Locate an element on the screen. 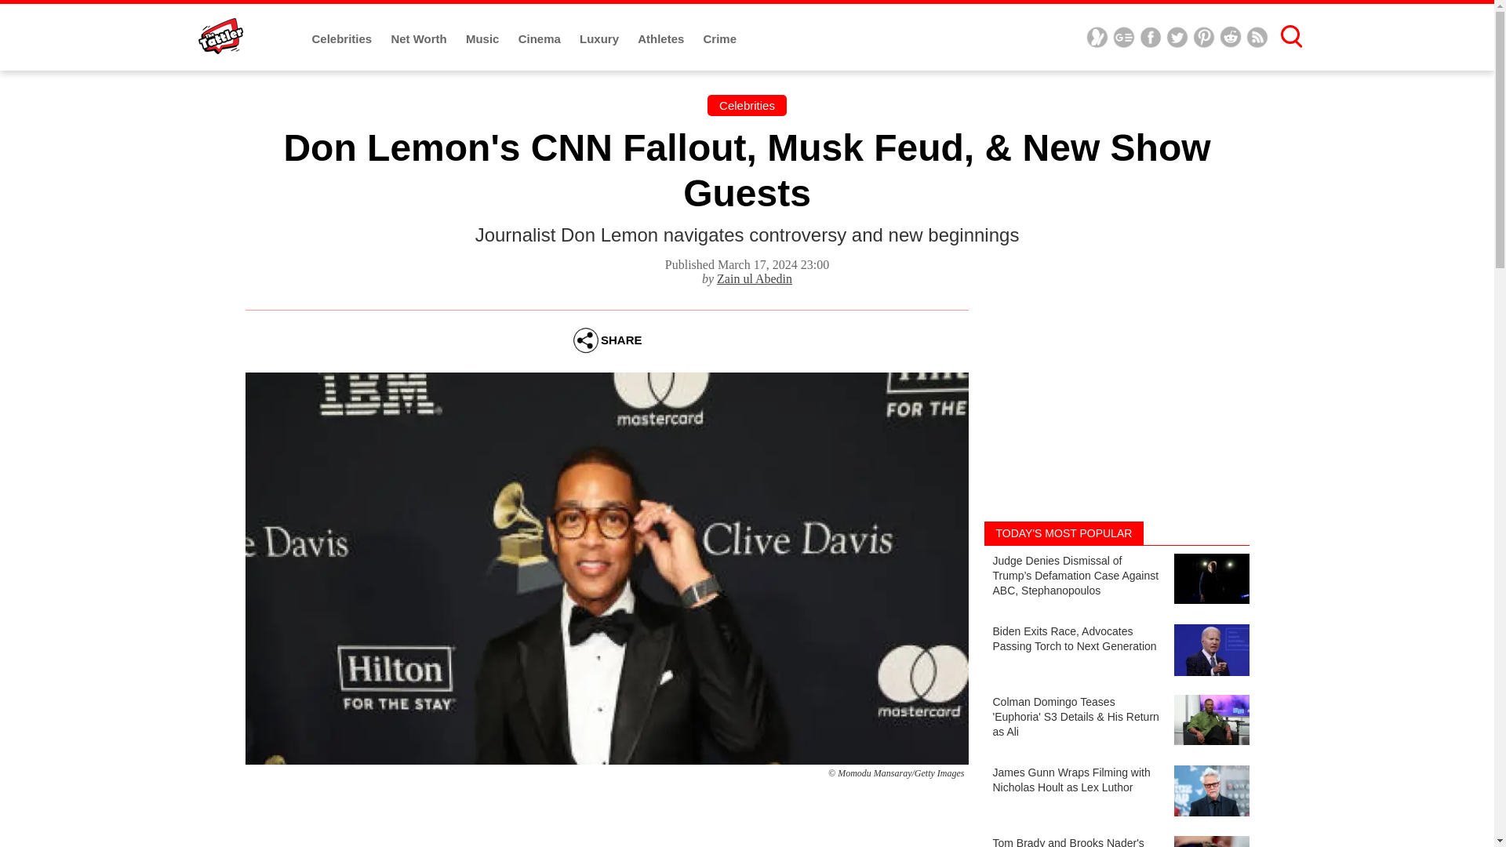  Celebrities is located at coordinates (747, 105).